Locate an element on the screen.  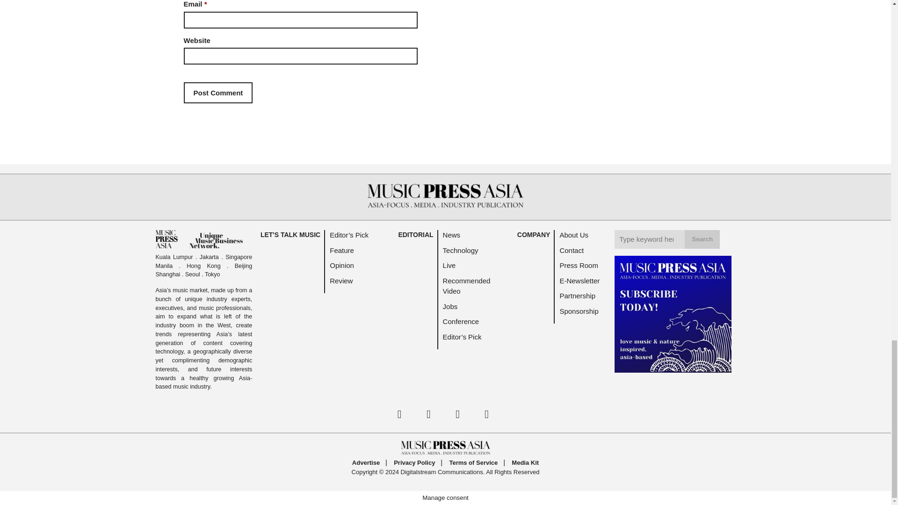
Search is located at coordinates (702, 239).